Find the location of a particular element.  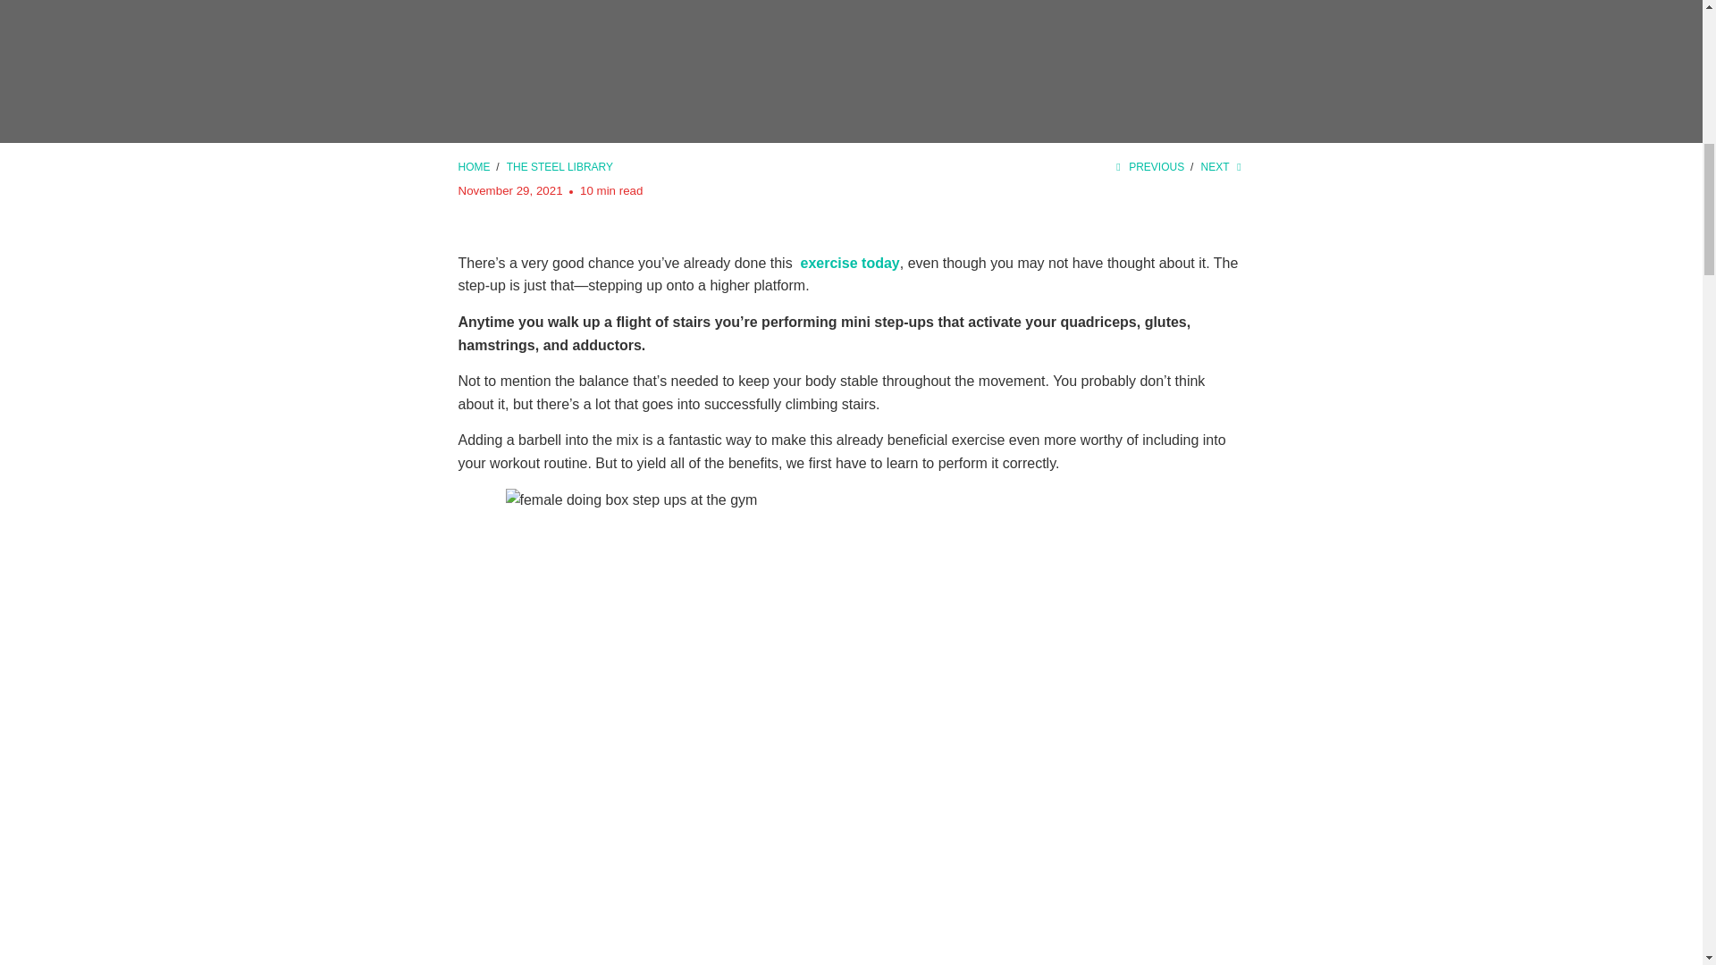

Steel Supplements is located at coordinates (475, 167).